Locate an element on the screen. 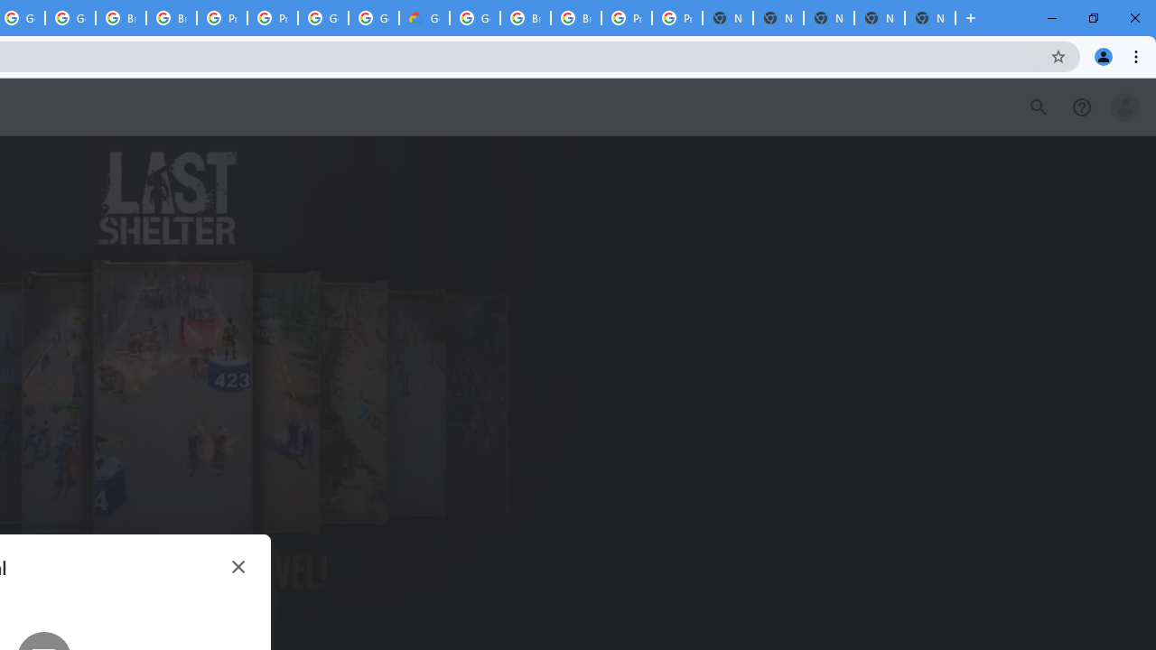 The width and height of the screenshot is (1156, 650). Browse Chrome as a guest - Computer - Google Chrome Help is located at coordinates (172, 18).